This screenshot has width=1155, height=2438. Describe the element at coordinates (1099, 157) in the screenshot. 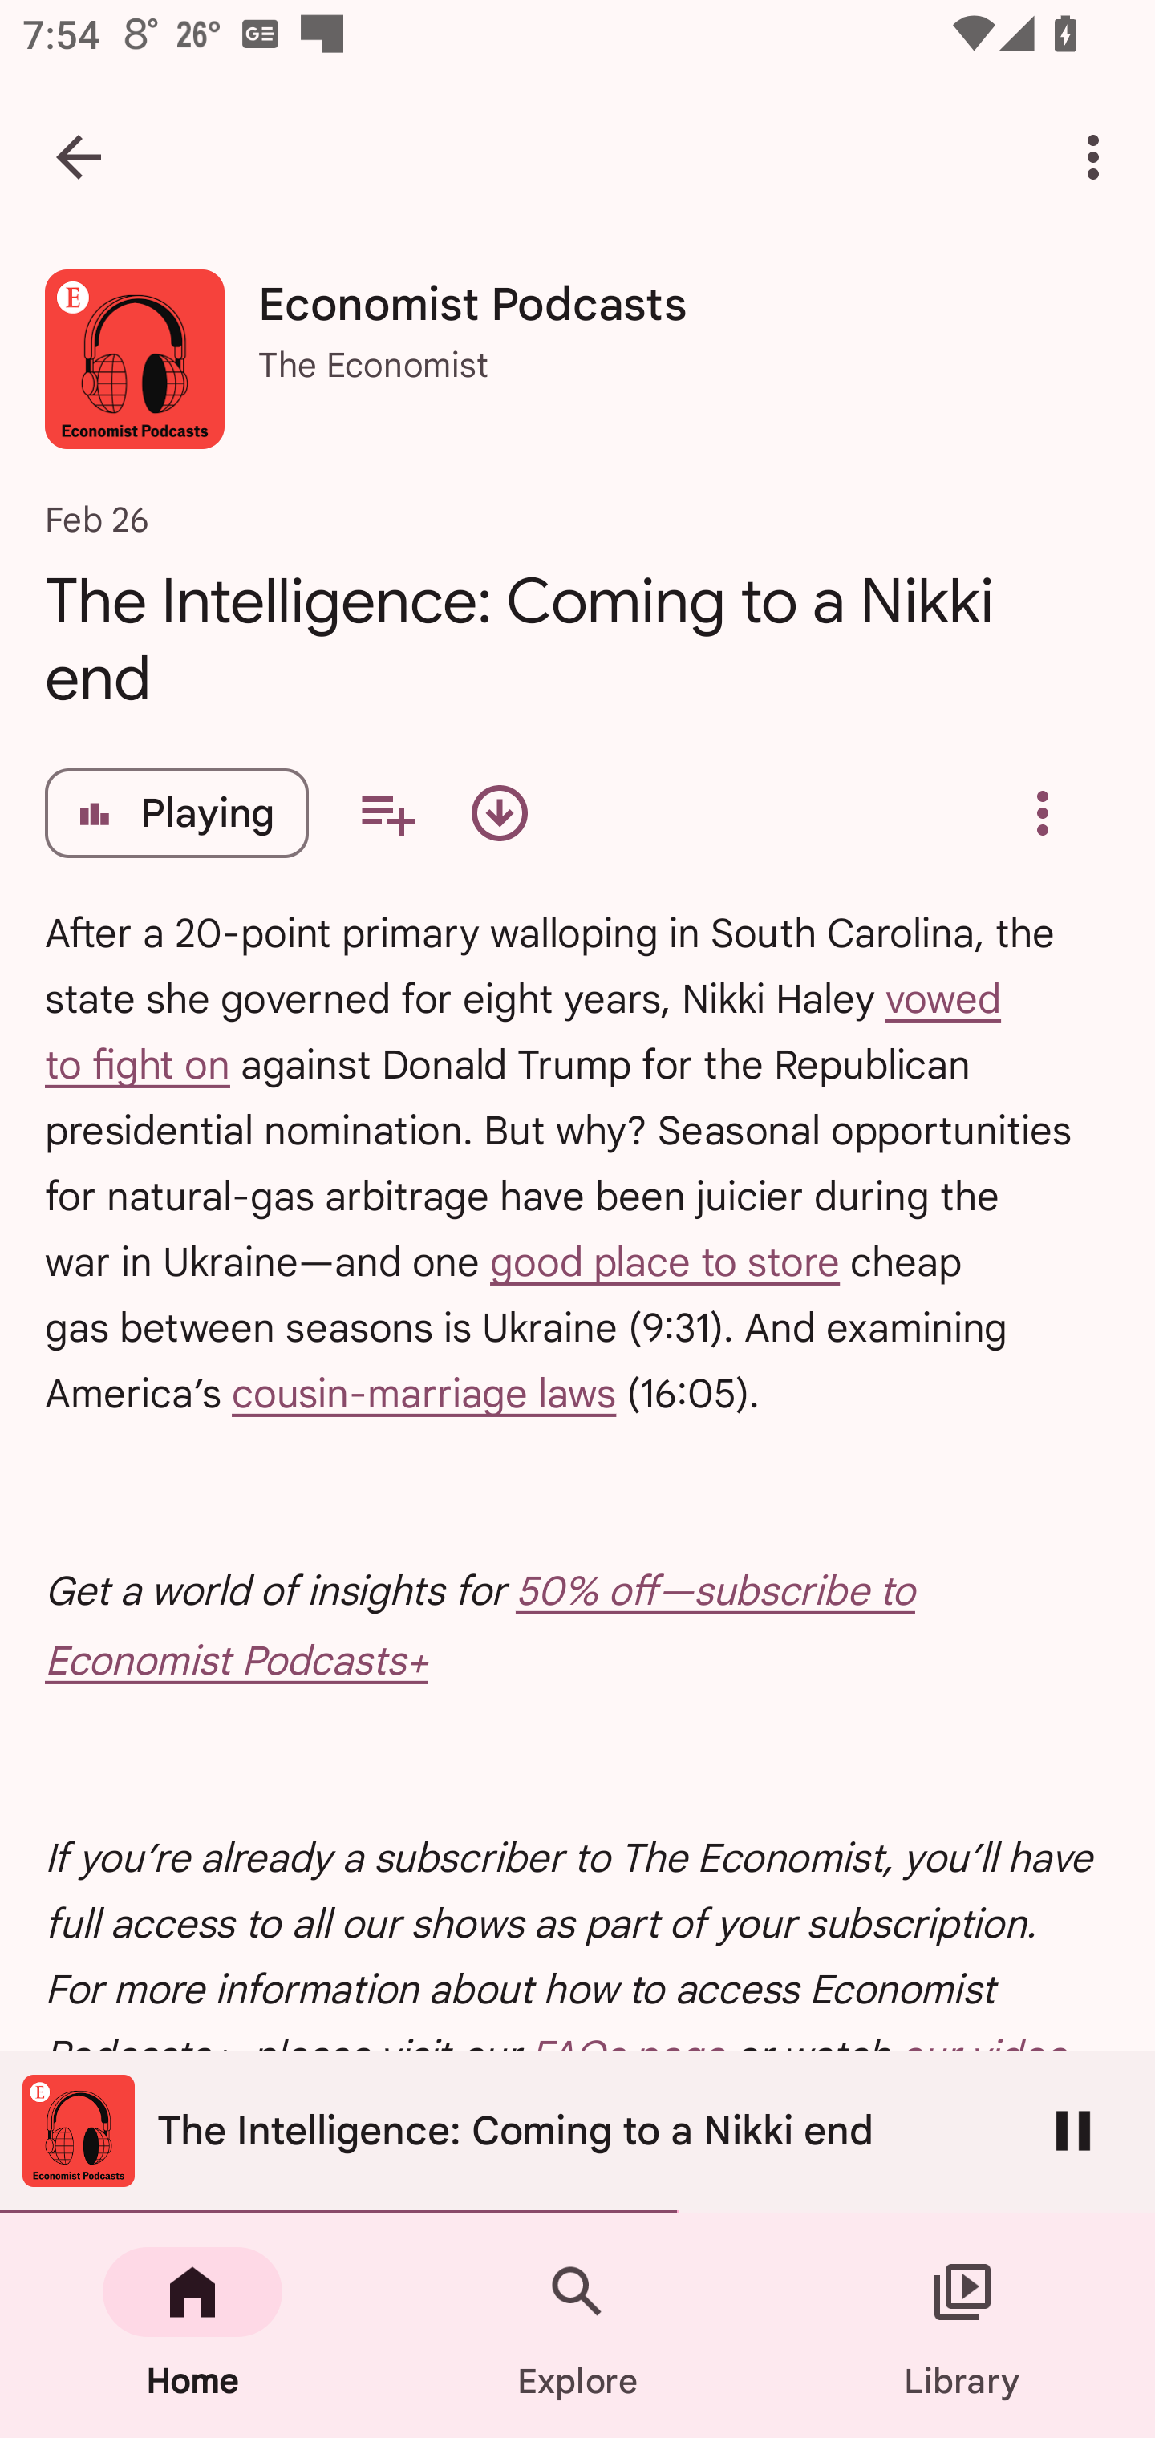

I see `More options` at that location.